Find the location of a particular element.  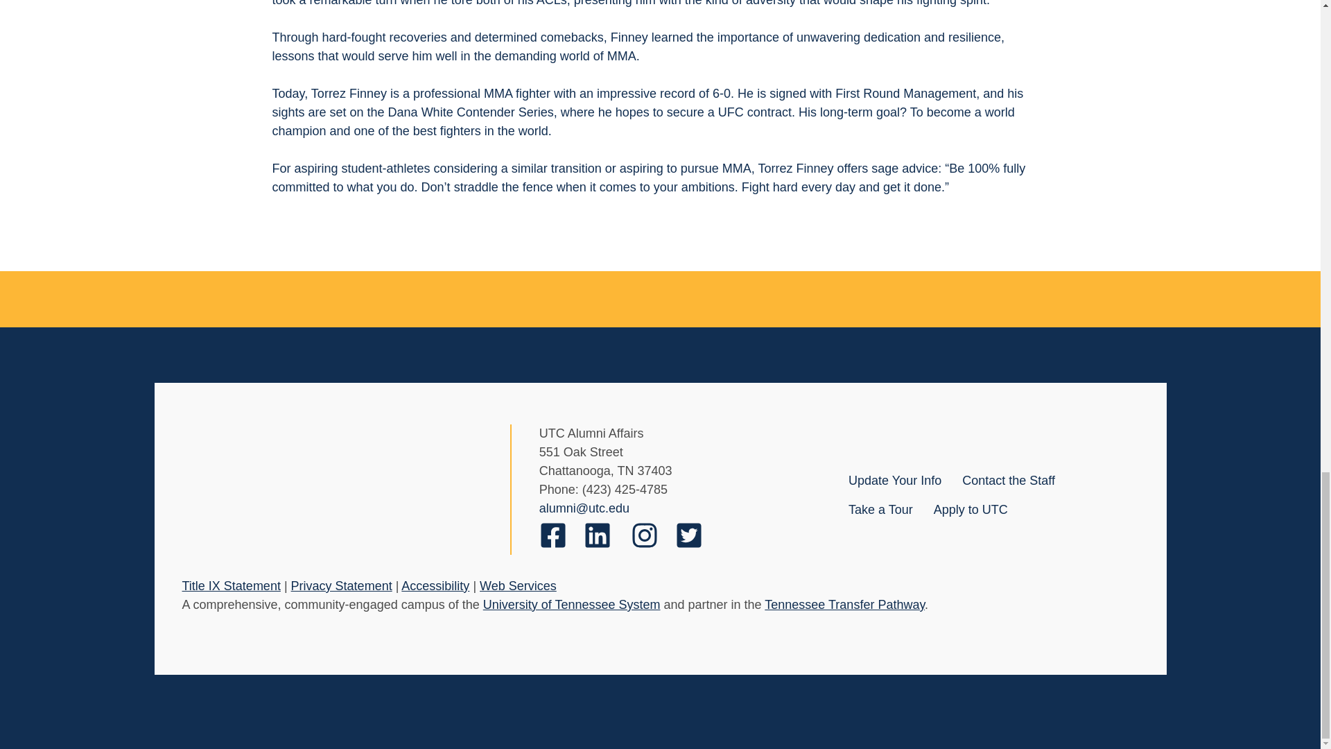

Apply to UTC is located at coordinates (971, 509).